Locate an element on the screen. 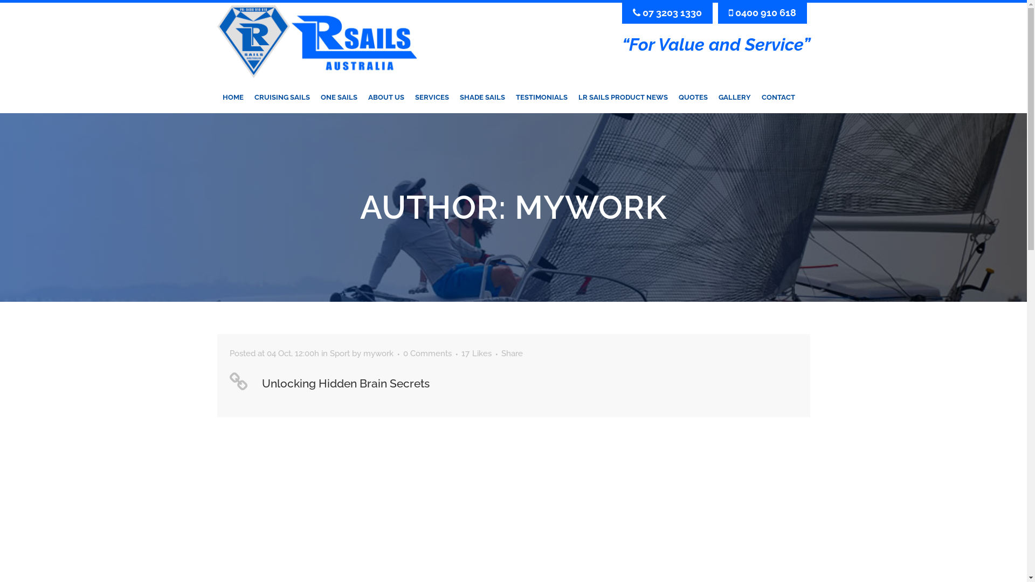  CONTACT is located at coordinates (778, 97).